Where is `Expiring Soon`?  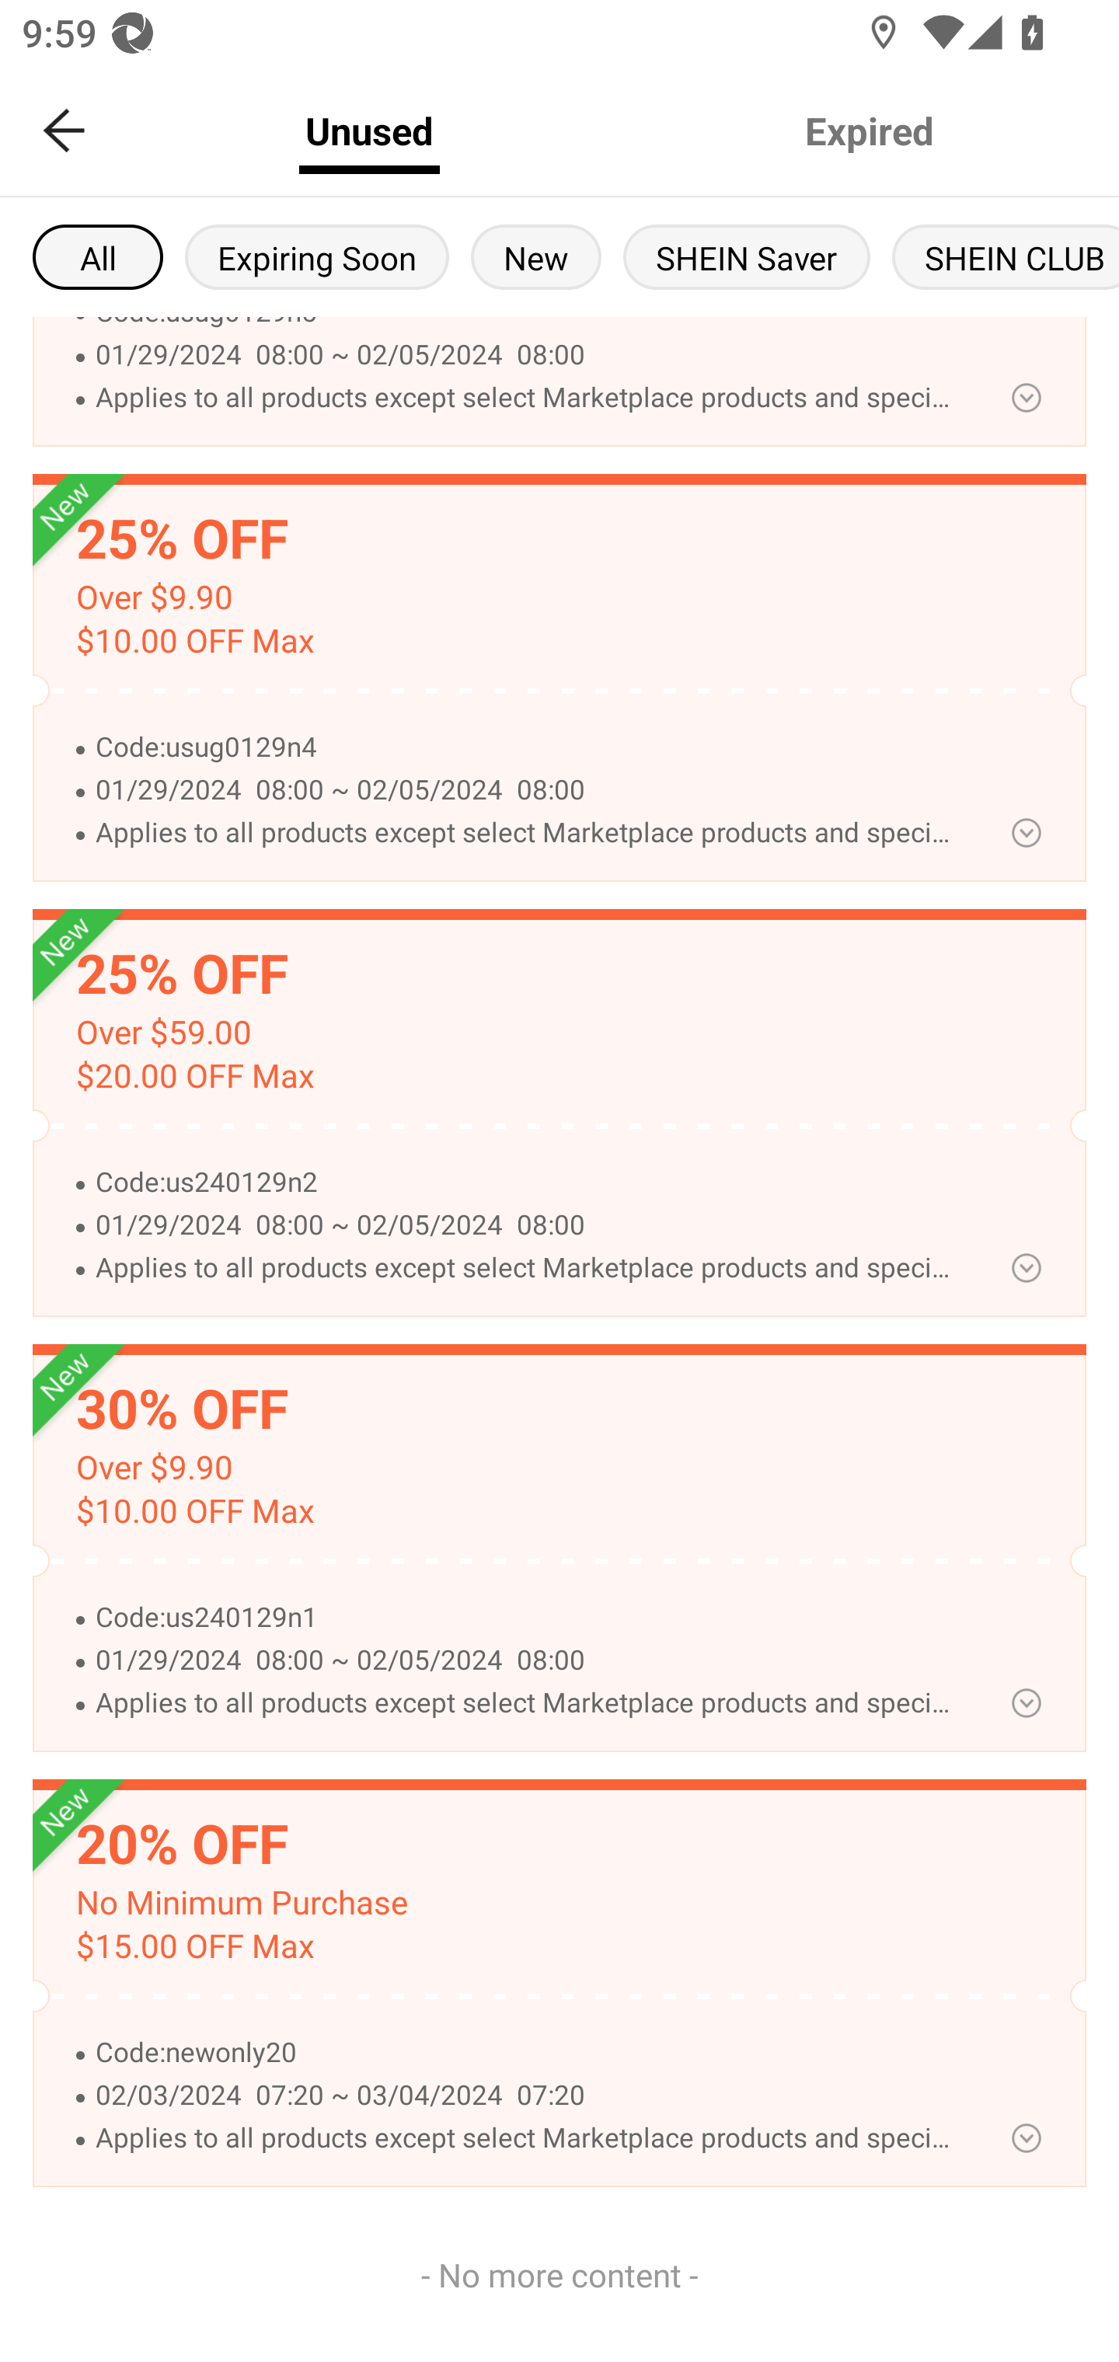 Expiring Soon is located at coordinates (316, 256).